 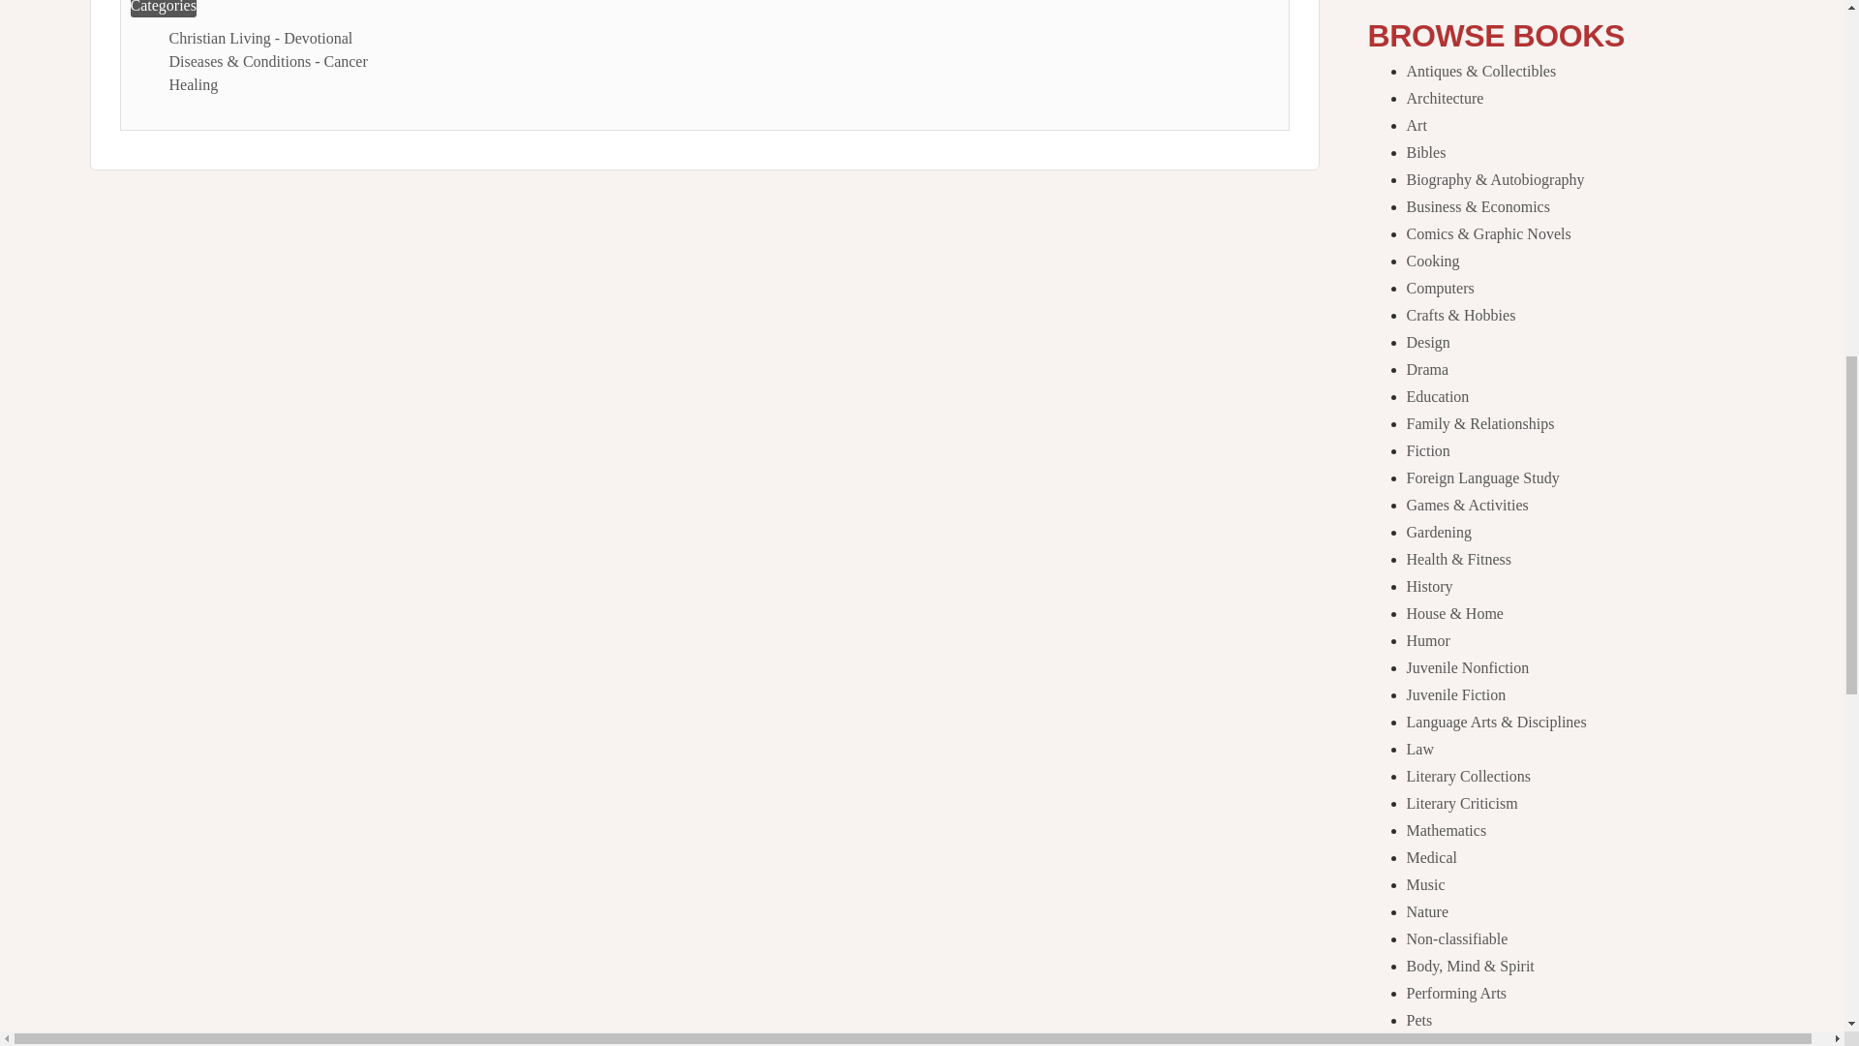 What do you see at coordinates (1416, 125) in the screenshot?
I see `Art` at bounding box center [1416, 125].